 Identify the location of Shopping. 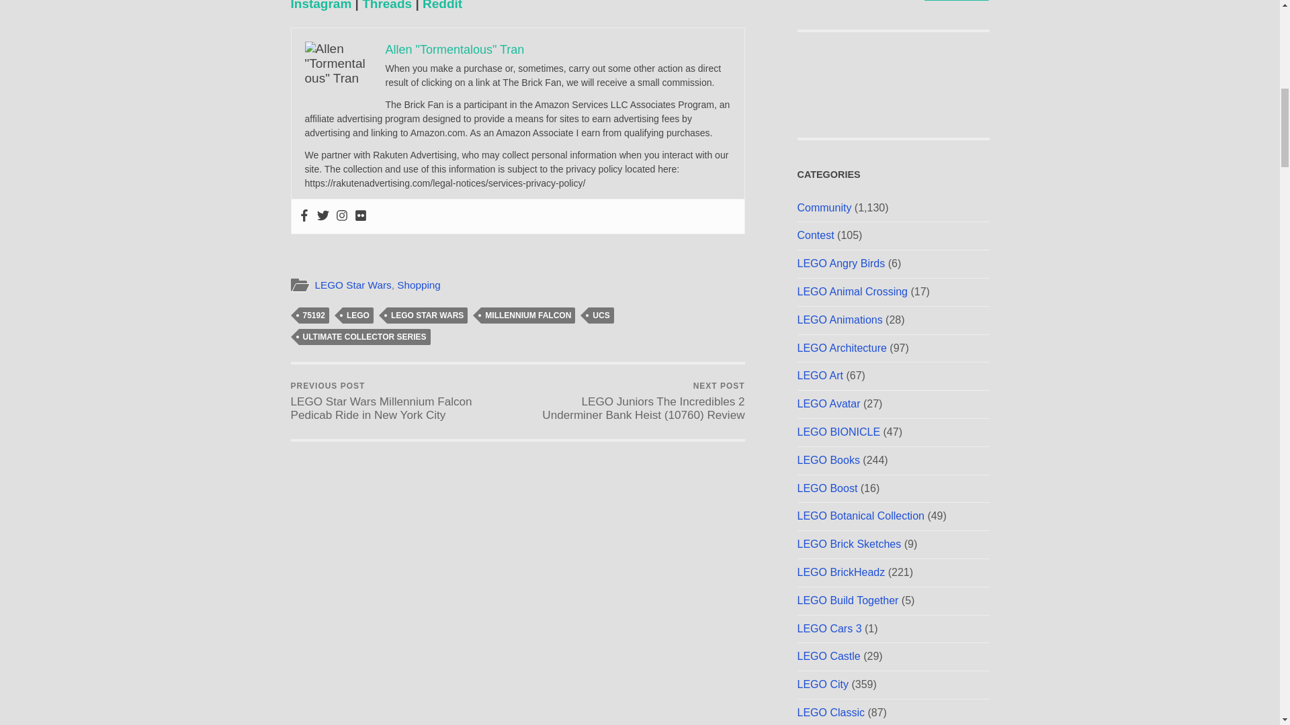
(419, 285).